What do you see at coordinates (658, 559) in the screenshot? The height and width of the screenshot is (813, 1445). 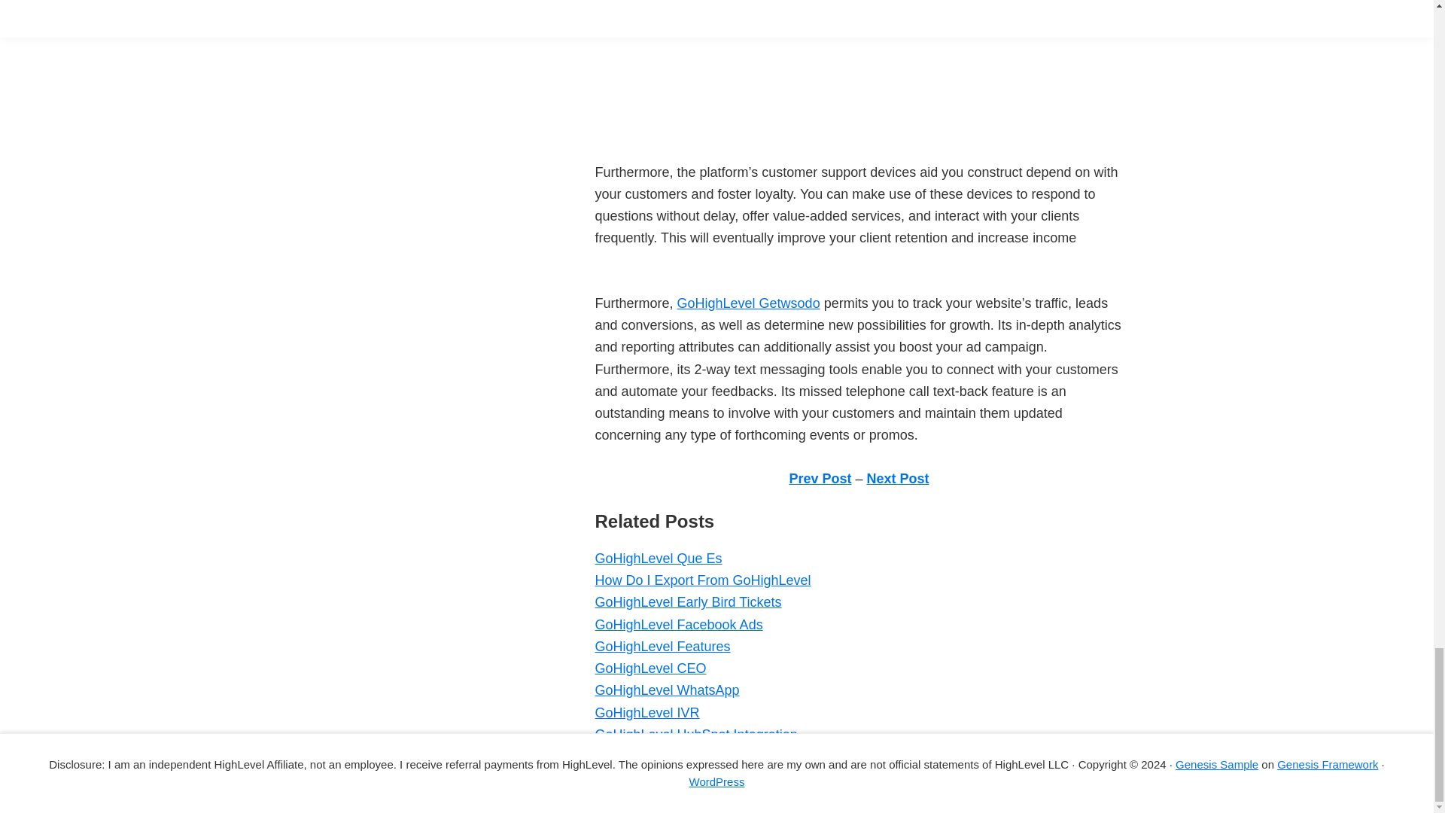 I see `GoHighLevel Que Es` at bounding box center [658, 559].